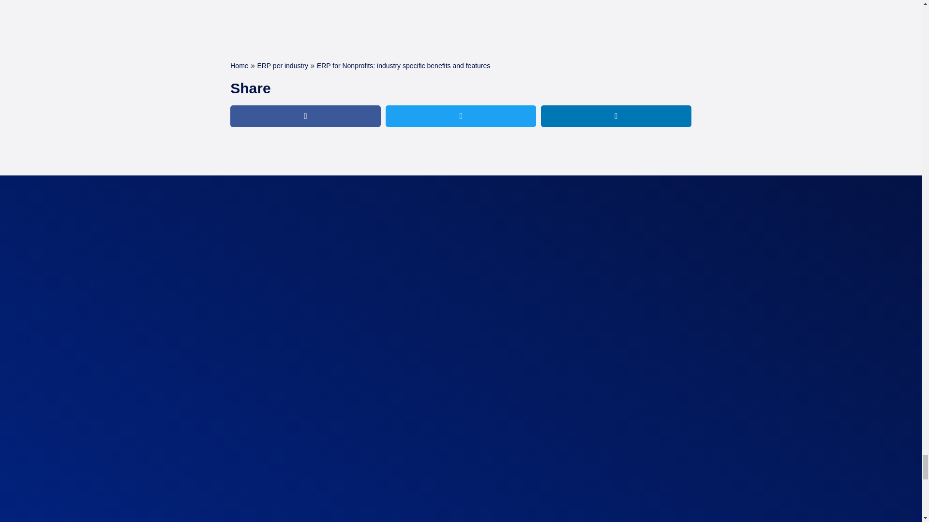 The image size is (929, 522). Describe the element at coordinates (239, 66) in the screenshot. I see `Home` at that location.